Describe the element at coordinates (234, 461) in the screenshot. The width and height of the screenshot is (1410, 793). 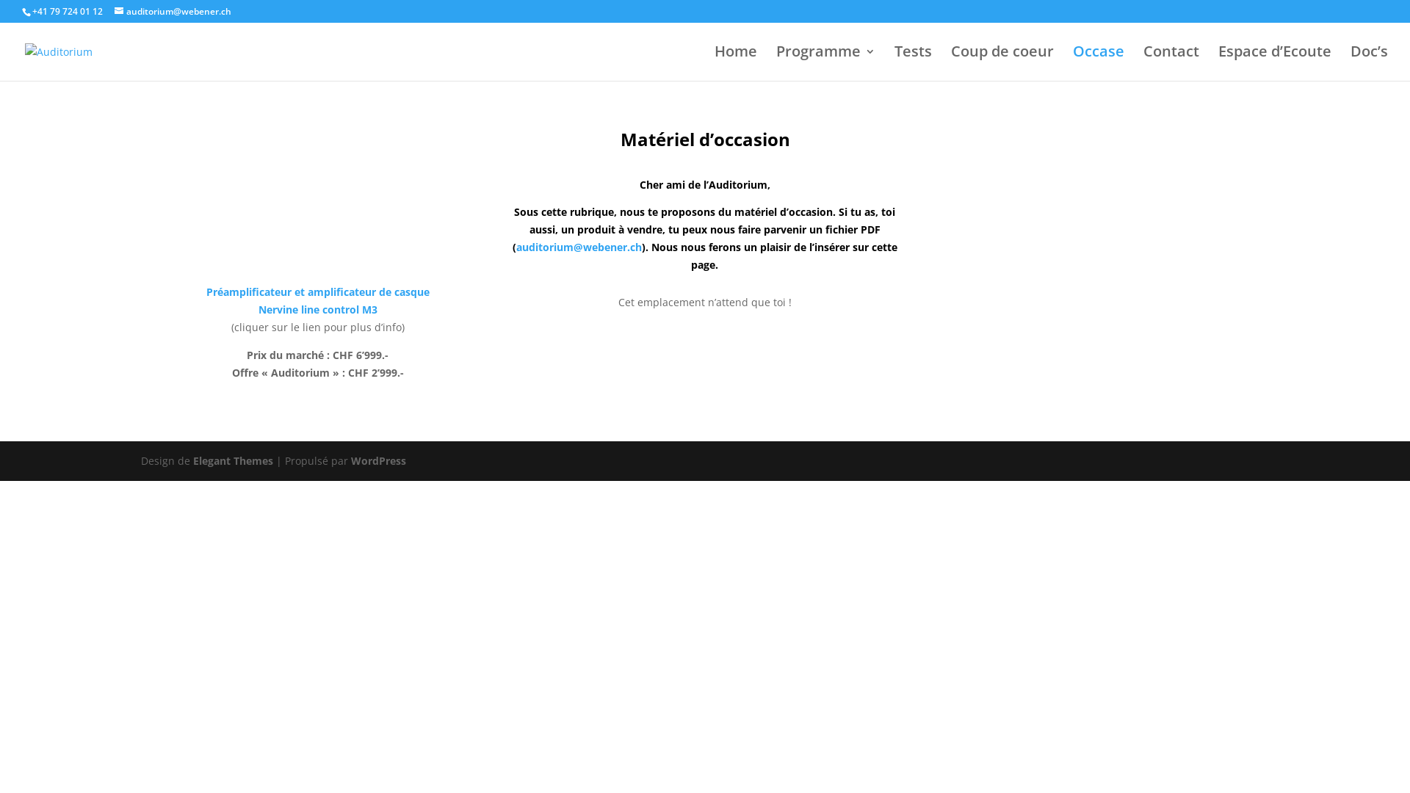
I see `Elegant Themes` at that location.